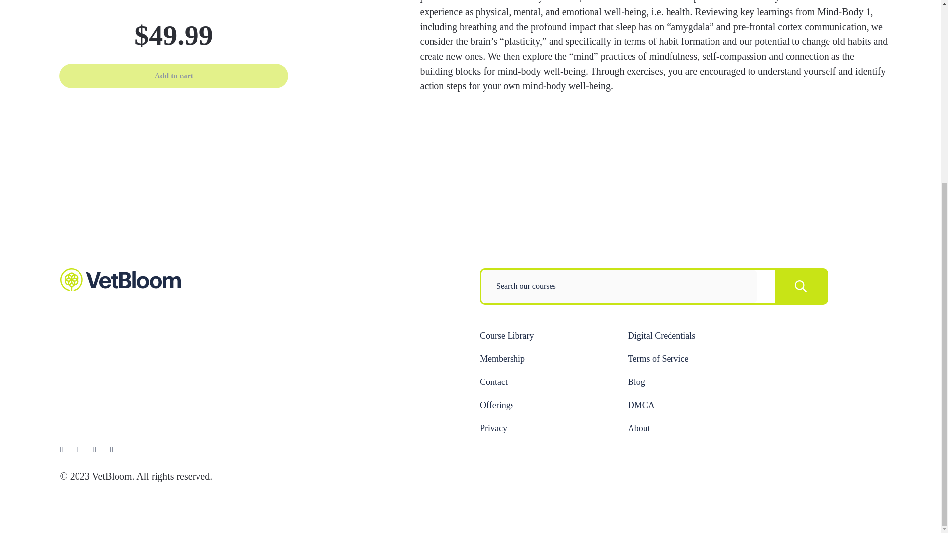 This screenshot has height=533, width=948. What do you see at coordinates (502, 358) in the screenshot?
I see `Membership` at bounding box center [502, 358].